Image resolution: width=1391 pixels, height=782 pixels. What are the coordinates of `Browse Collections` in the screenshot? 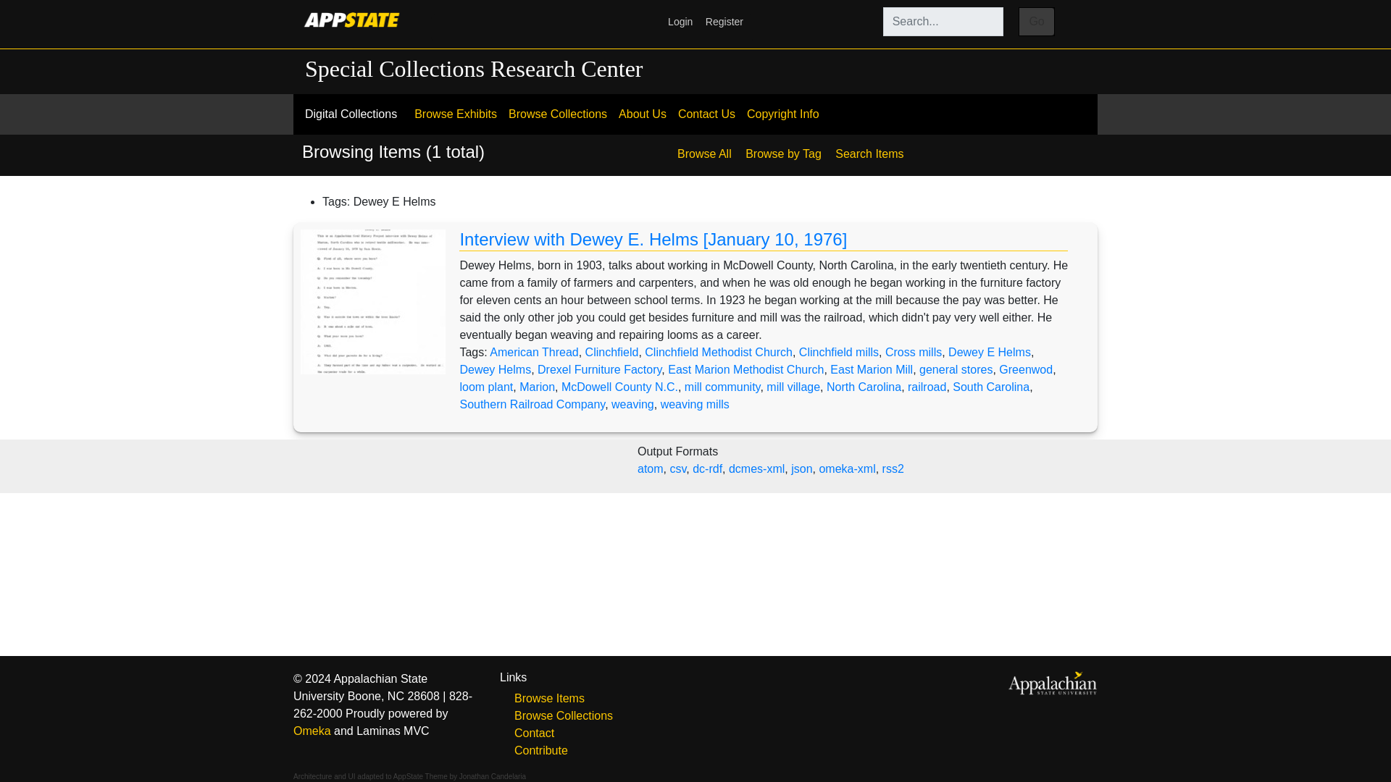 It's located at (558, 114).